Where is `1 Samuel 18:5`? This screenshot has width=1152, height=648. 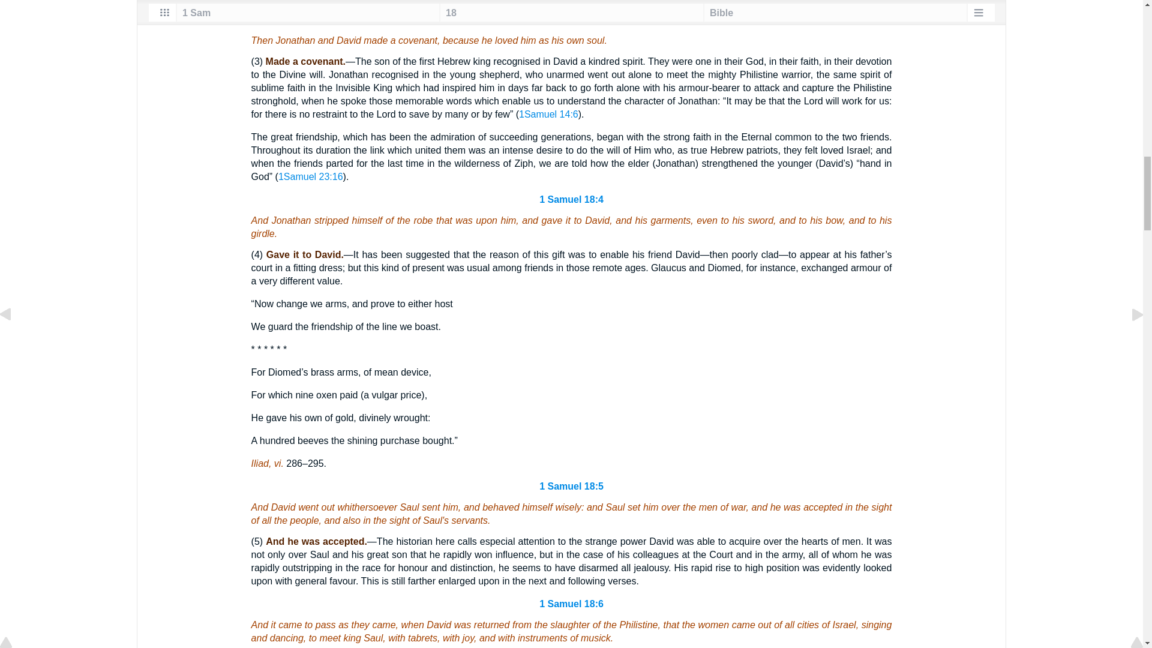
1 Samuel 18:5 is located at coordinates (571, 486).